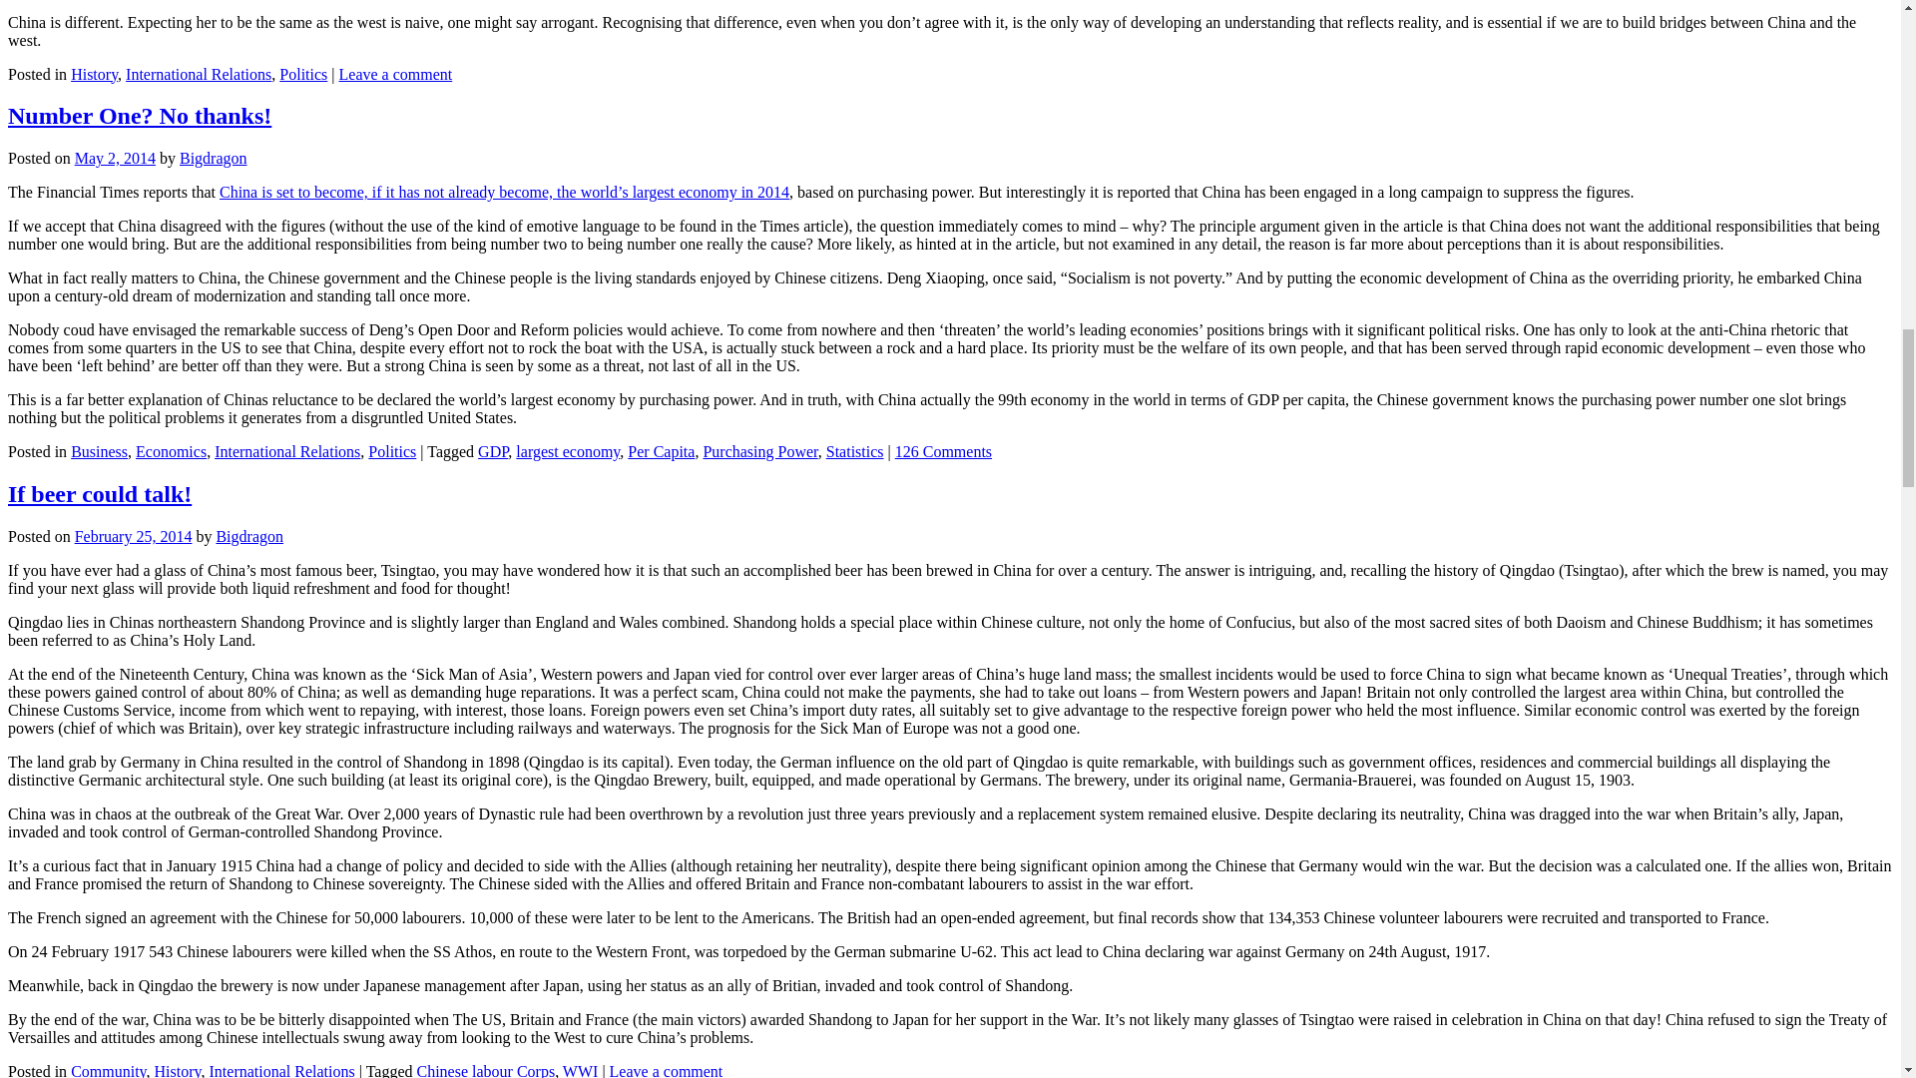 Image resolution: width=1916 pixels, height=1078 pixels. I want to click on International Relations, so click(281, 1070).